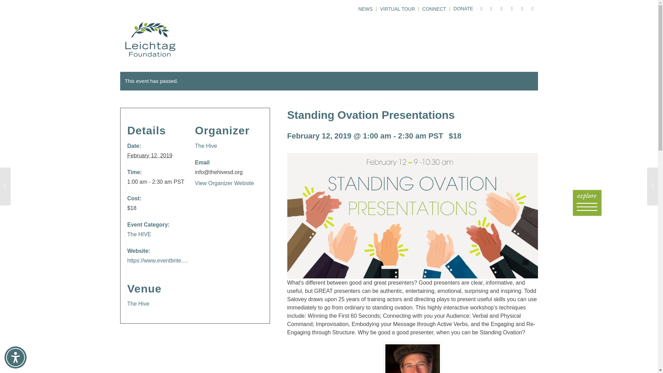 This screenshot has height=373, width=663. What do you see at coordinates (532, 8) in the screenshot?
I see `LinkedIn` at bounding box center [532, 8].